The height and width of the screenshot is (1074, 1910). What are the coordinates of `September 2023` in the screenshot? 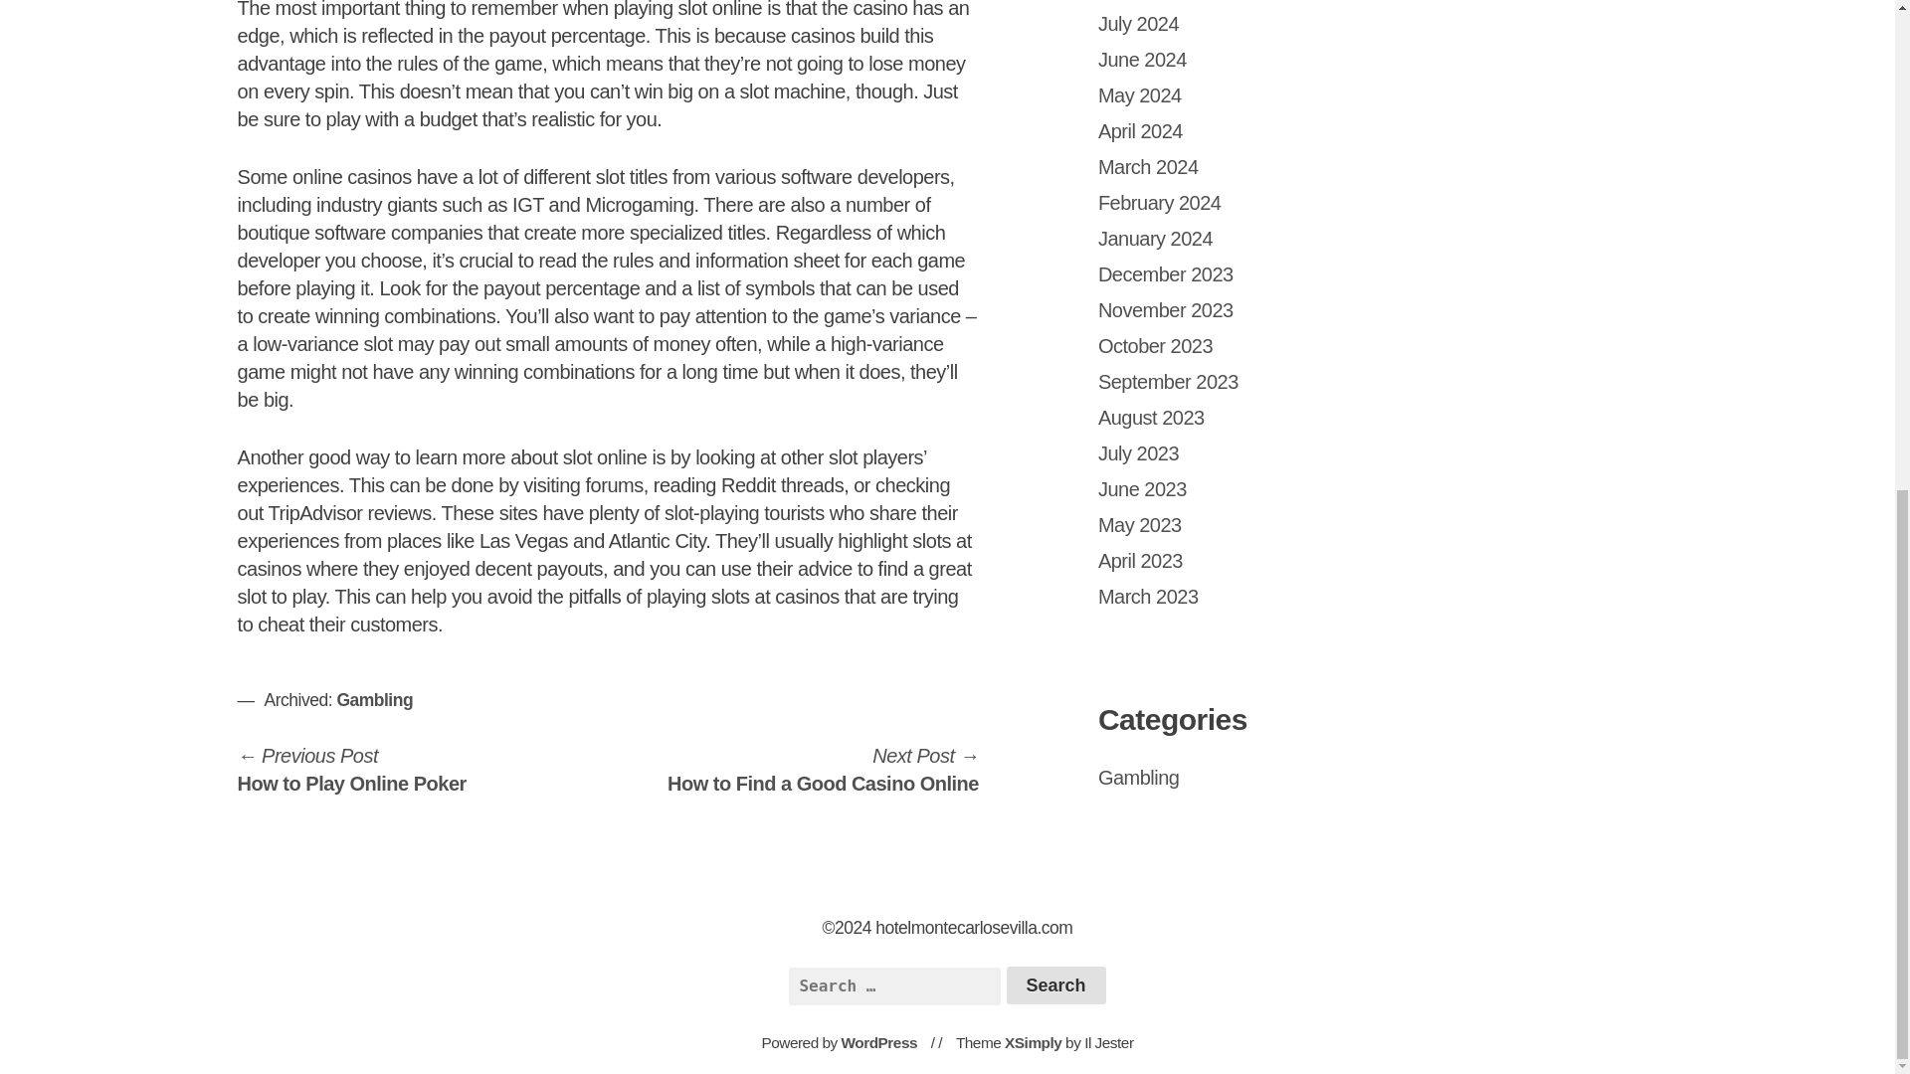 It's located at (1156, 345).